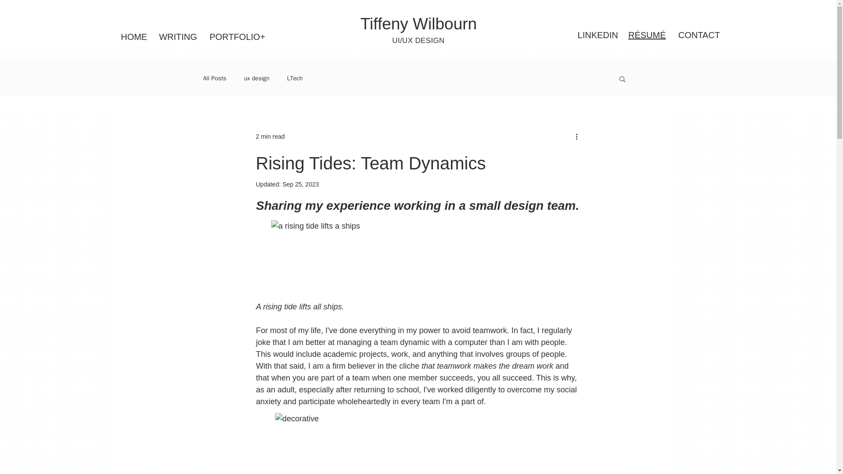  What do you see at coordinates (300, 184) in the screenshot?
I see `Sep 25, 2023` at bounding box center [300, 184].